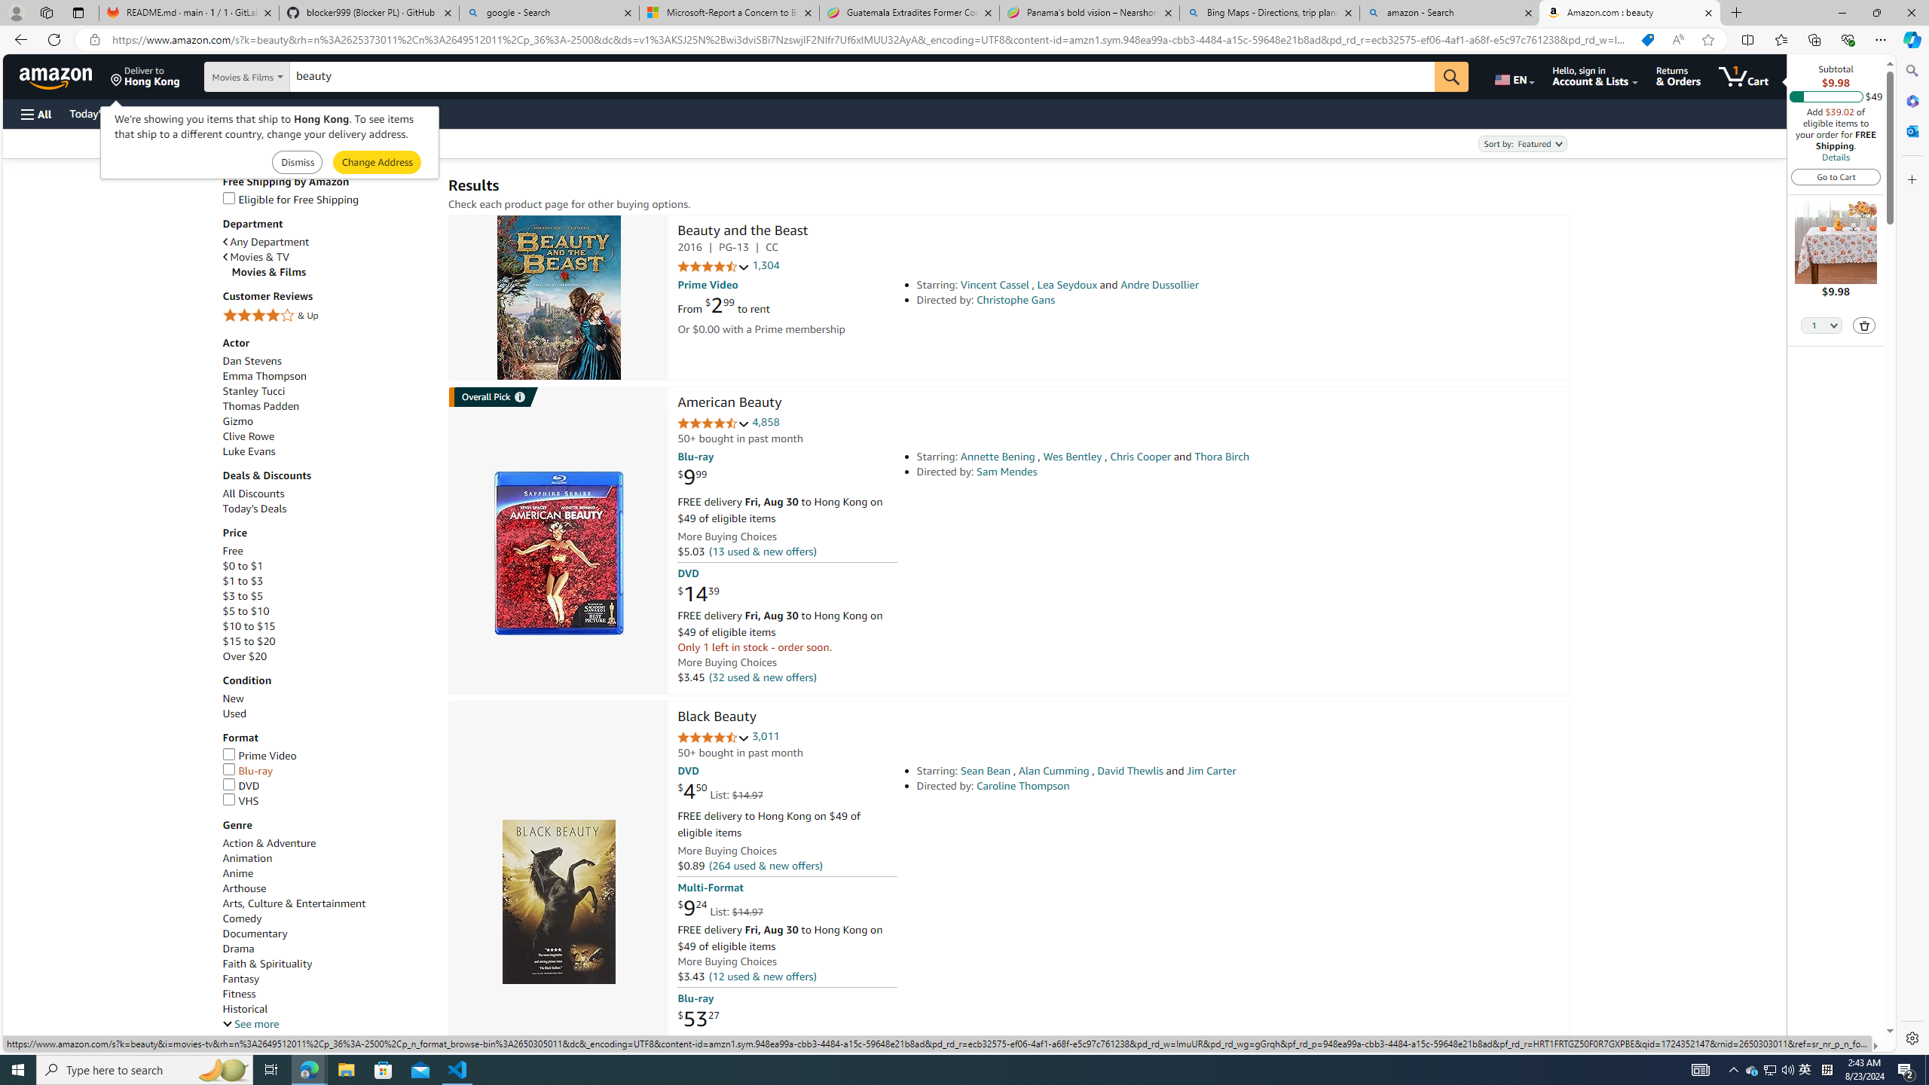  I want to click on DVD, so click(241, 785).